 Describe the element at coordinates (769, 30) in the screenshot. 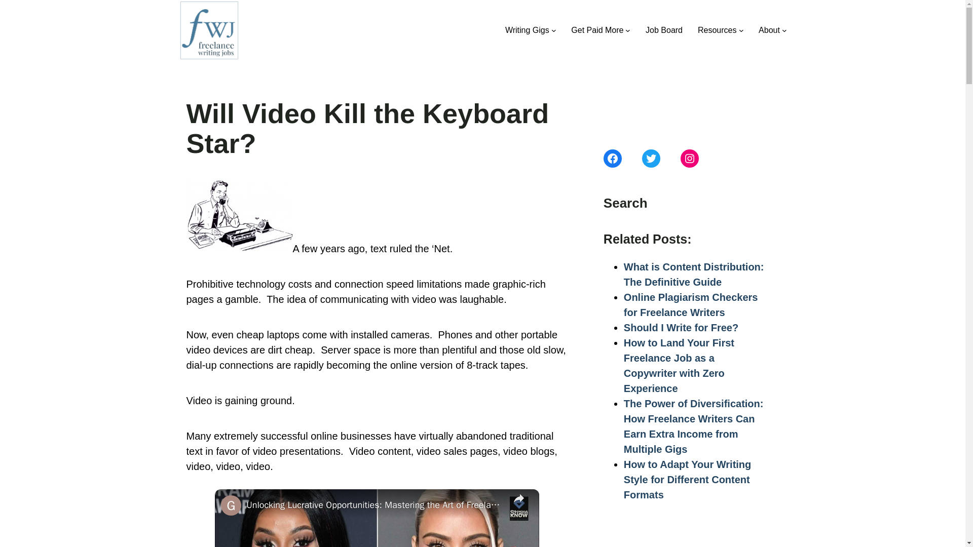

I see `About` at that location.